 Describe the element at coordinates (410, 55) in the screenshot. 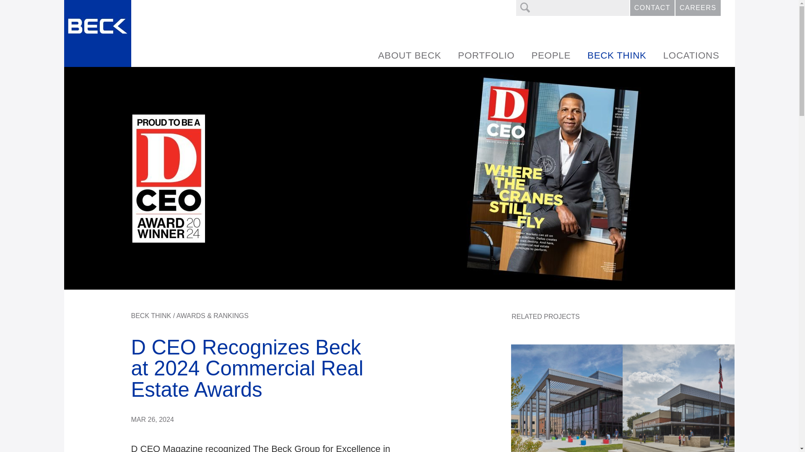

I see `ABOUT BECK` at that location.